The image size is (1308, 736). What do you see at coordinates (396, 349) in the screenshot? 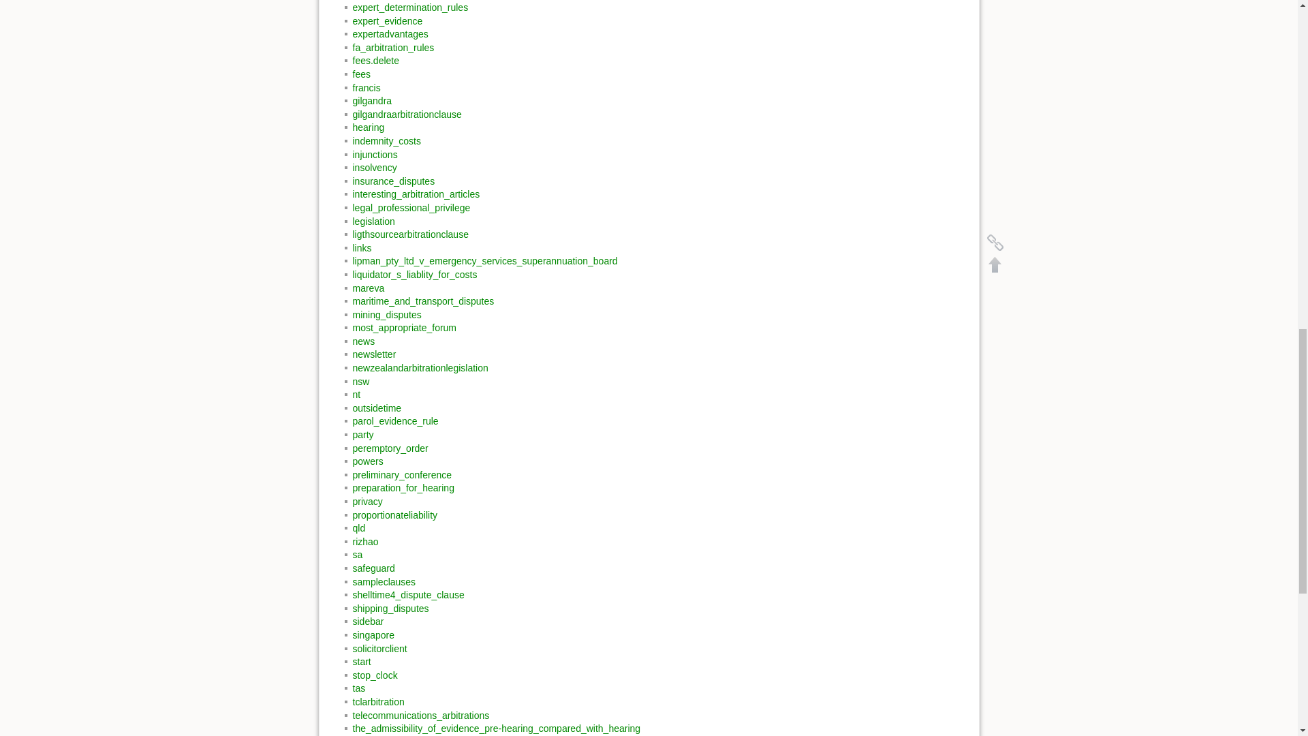
I see `agricultural_disputes` at bounding box center [396, 349].